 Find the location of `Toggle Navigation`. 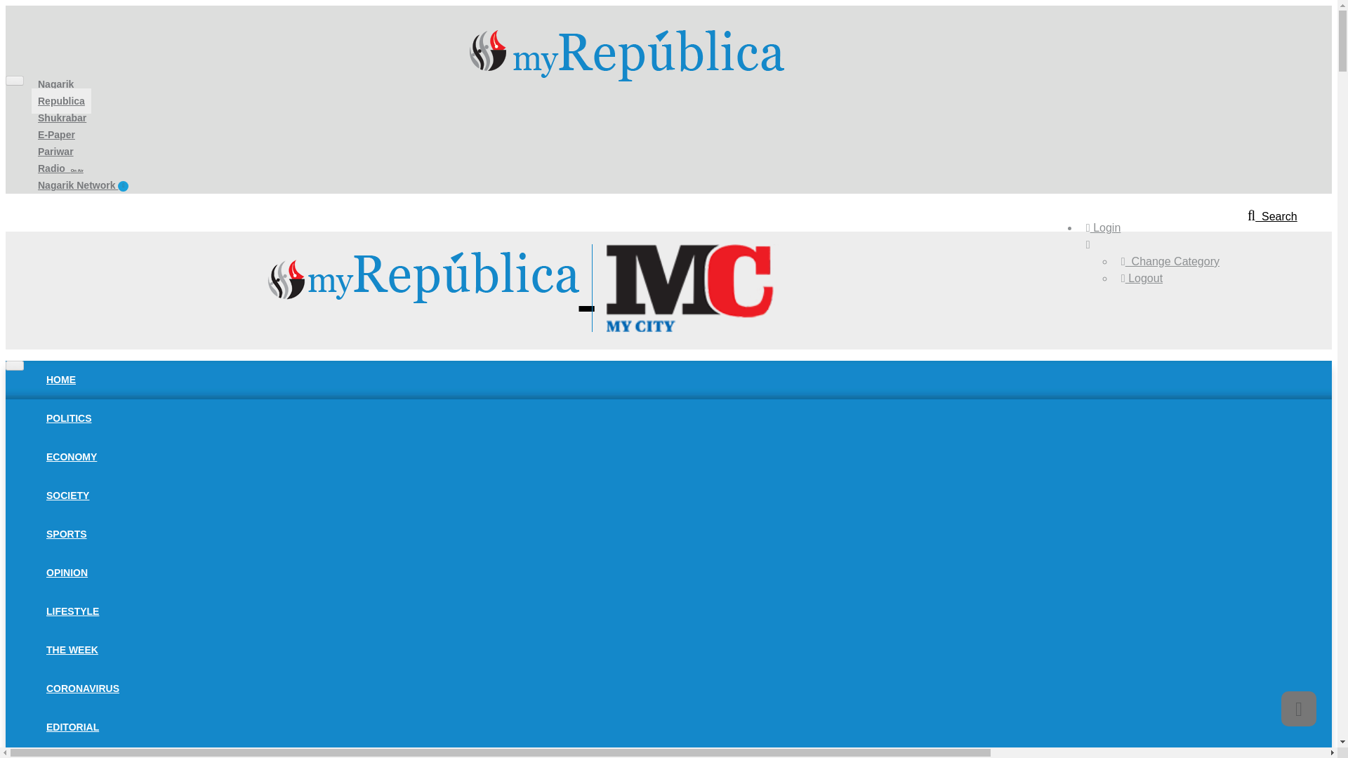

Toggle Navigation is located at coordinates (14, 81).